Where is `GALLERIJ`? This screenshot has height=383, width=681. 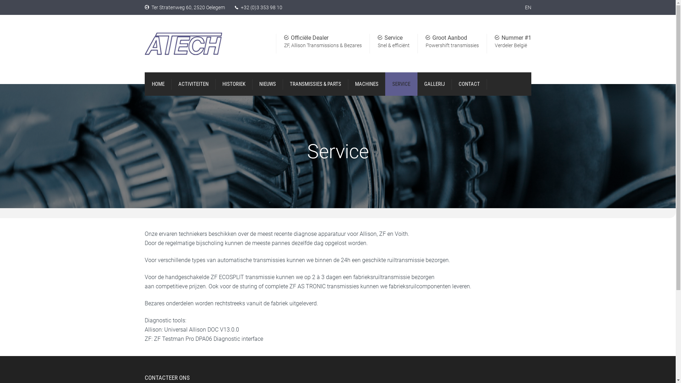 GALLERIJ is located at coordinates (434, 84).